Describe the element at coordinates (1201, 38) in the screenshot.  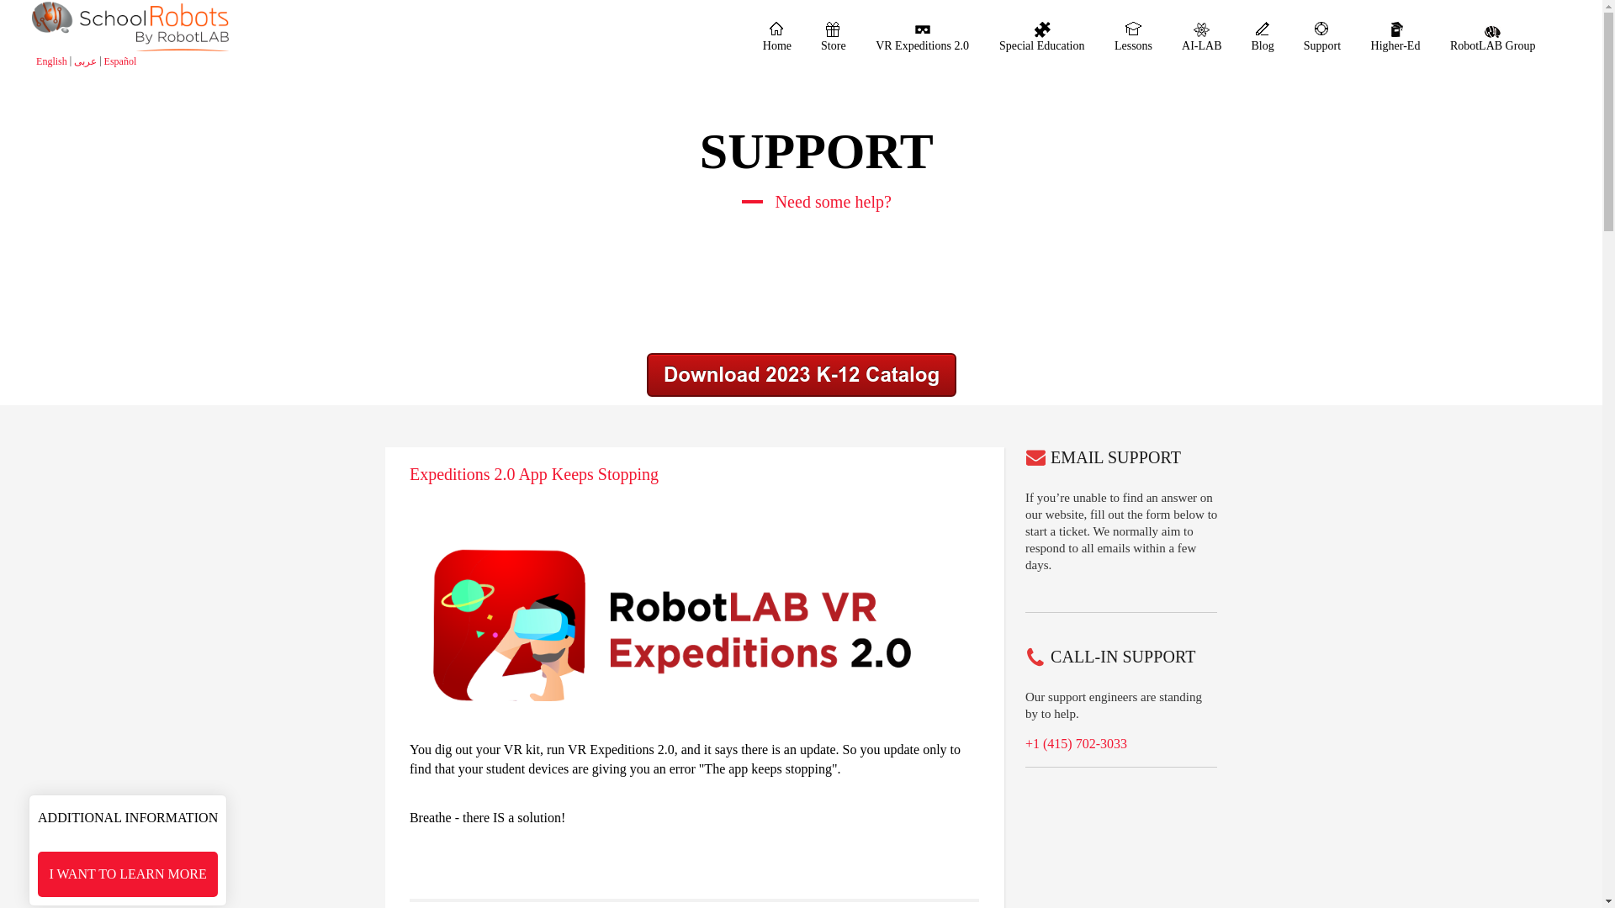
I see `AI-LAB` at that location.